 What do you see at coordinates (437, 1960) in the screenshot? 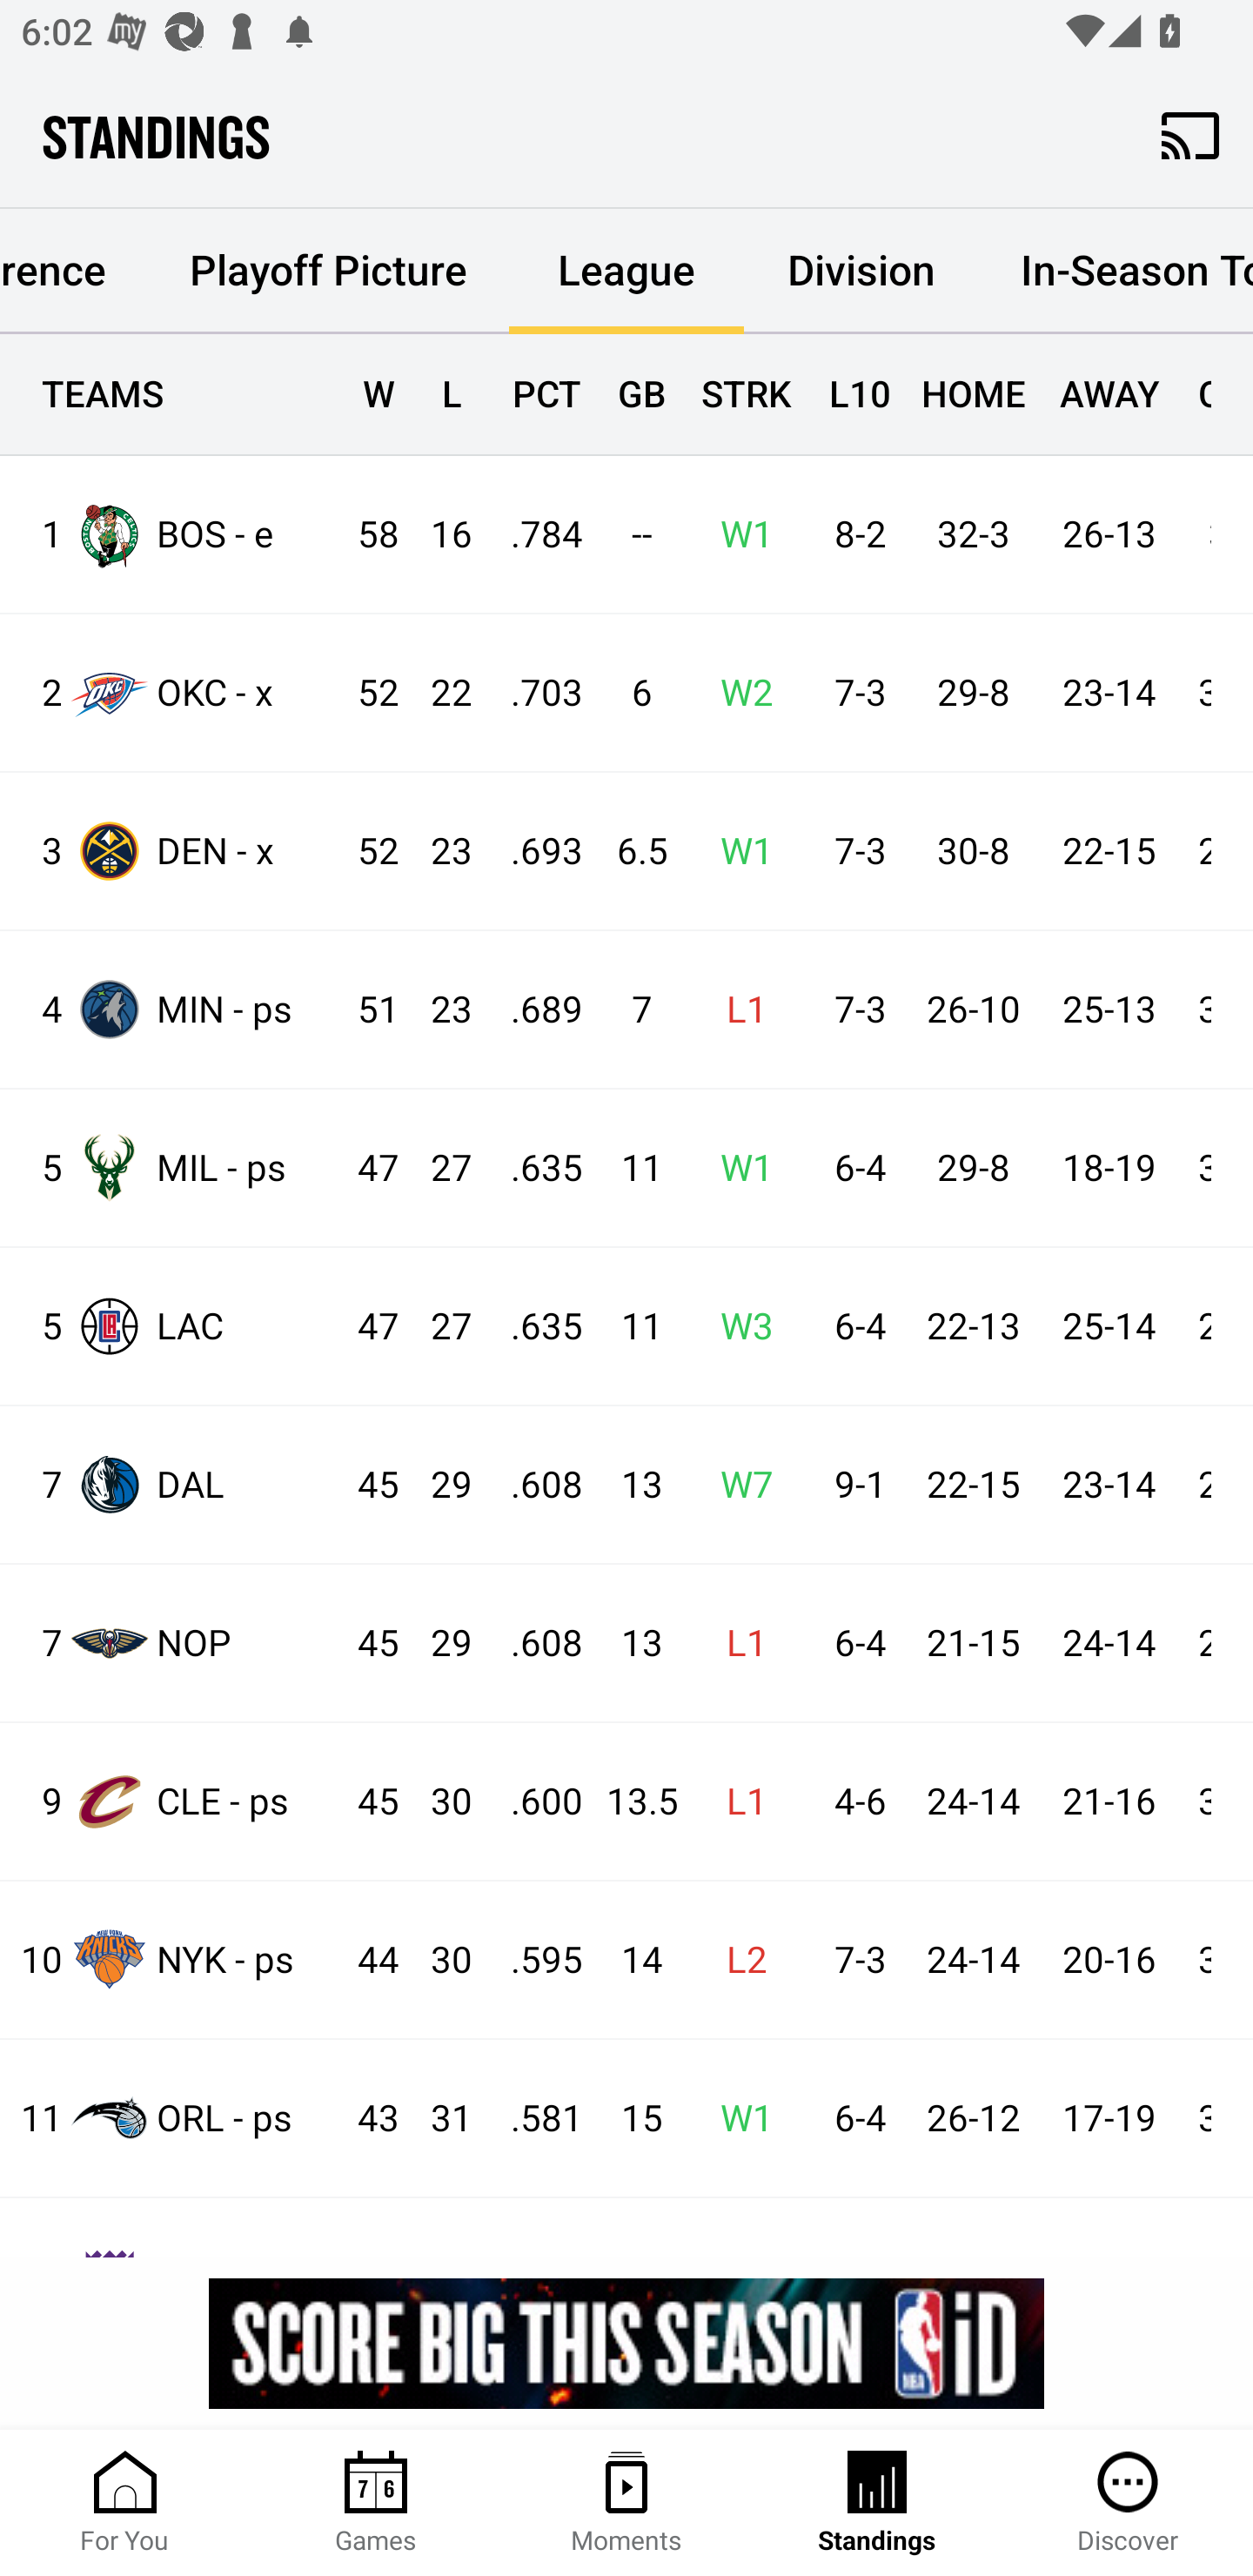
I see `30` at bounding box center [437, 1960].